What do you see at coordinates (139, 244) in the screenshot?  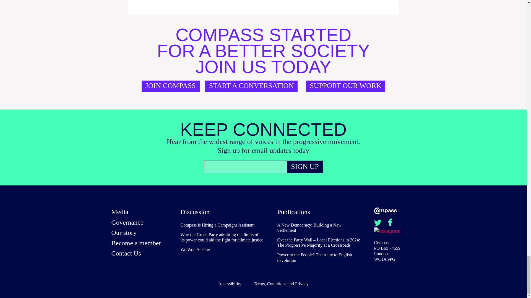 I see `Become a member` at bounding box center [139, 244].